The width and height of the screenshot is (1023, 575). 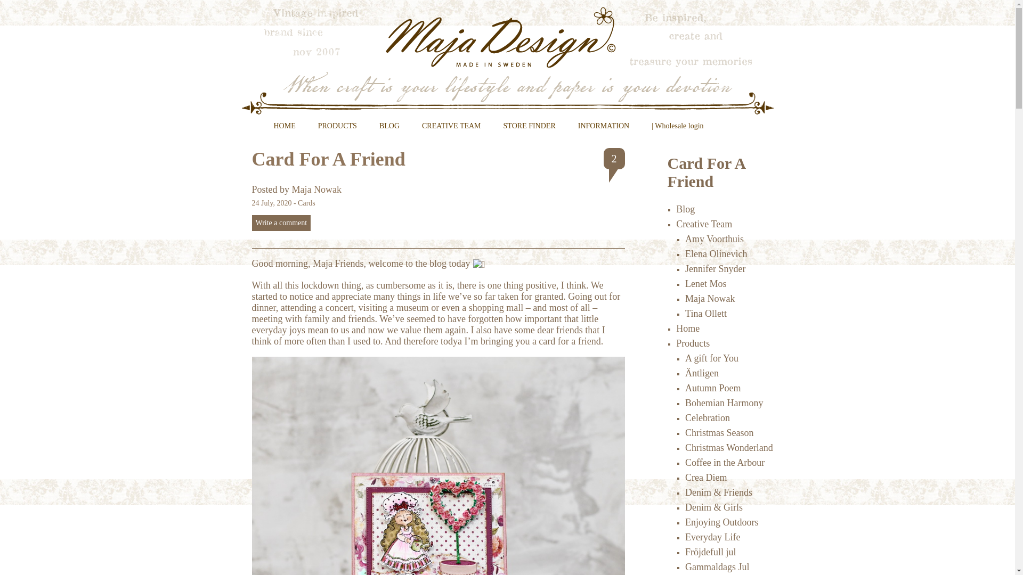 What do you see at coordinates (281, 223) in the screenshot?
I see `Write a comment` at bounding box center [281, 223].